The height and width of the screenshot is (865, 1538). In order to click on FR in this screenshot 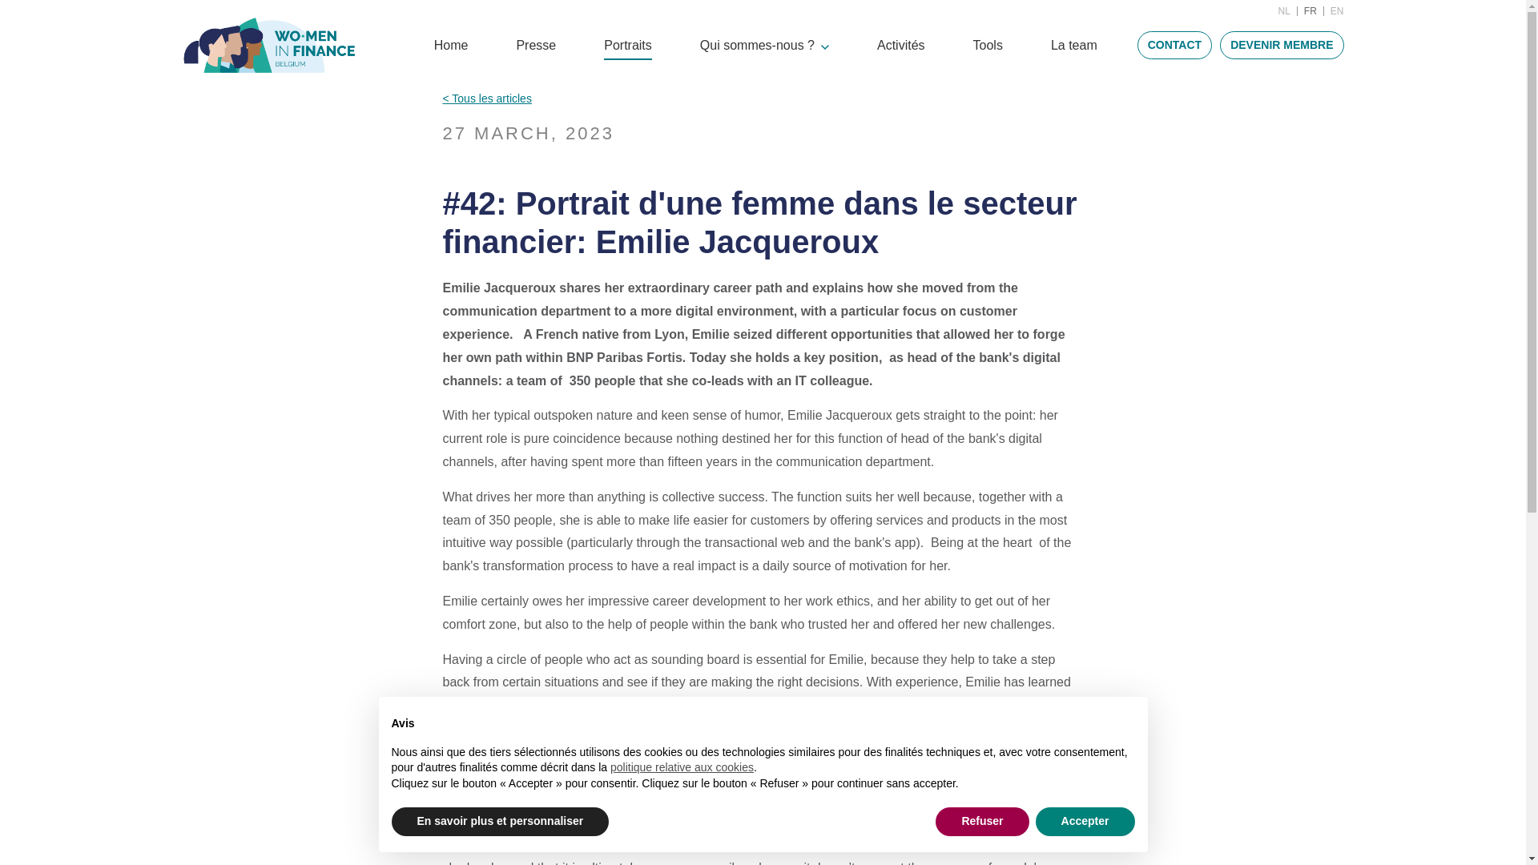, I will do `click(1311, 10)`.